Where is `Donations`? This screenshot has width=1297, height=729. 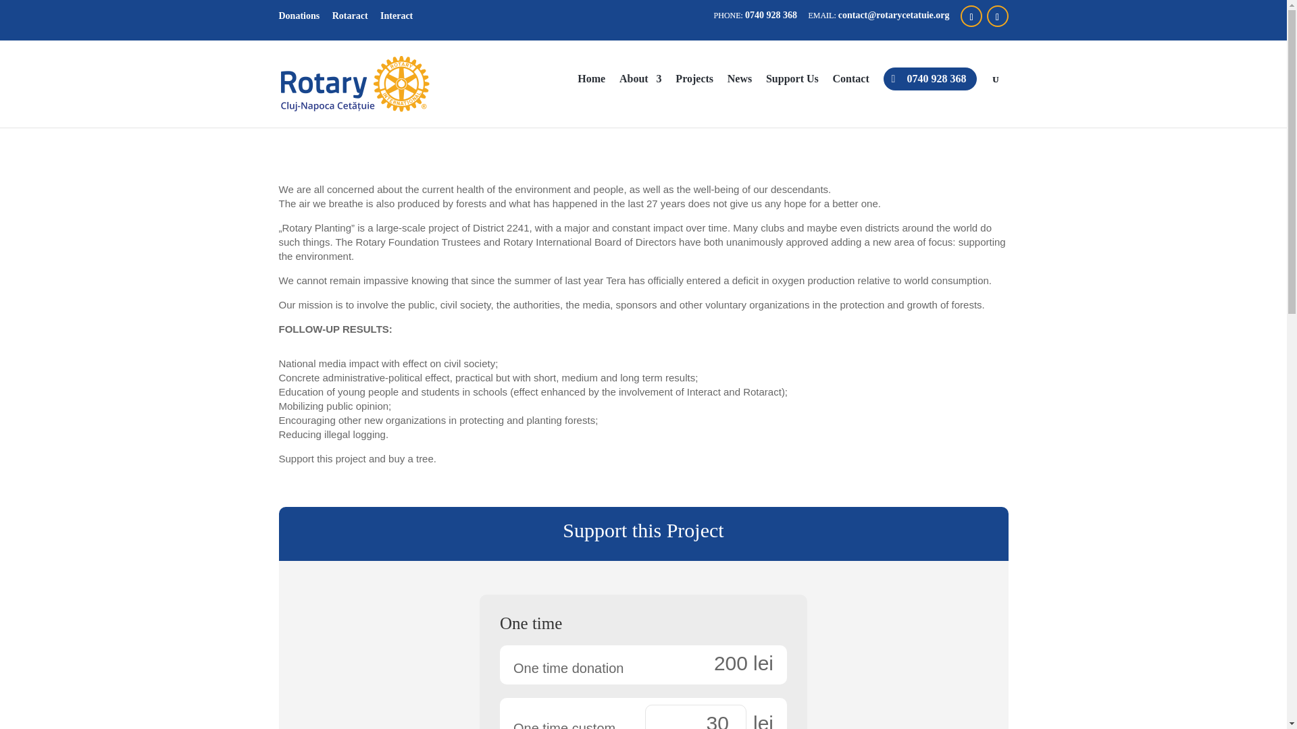 Donations is located at coordinates (299, 16).